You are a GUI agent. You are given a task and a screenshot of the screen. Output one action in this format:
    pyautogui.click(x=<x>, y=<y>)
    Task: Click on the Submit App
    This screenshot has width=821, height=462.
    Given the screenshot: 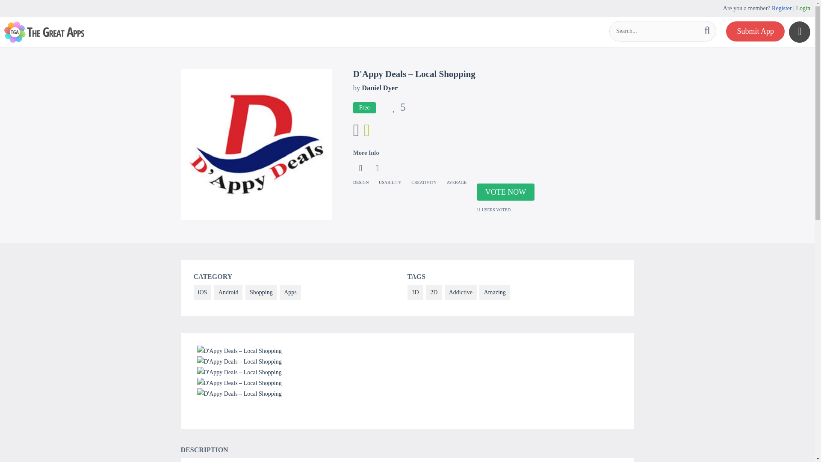 What is the action you would take?
    pyautogui.click(x=755, y=31)
    